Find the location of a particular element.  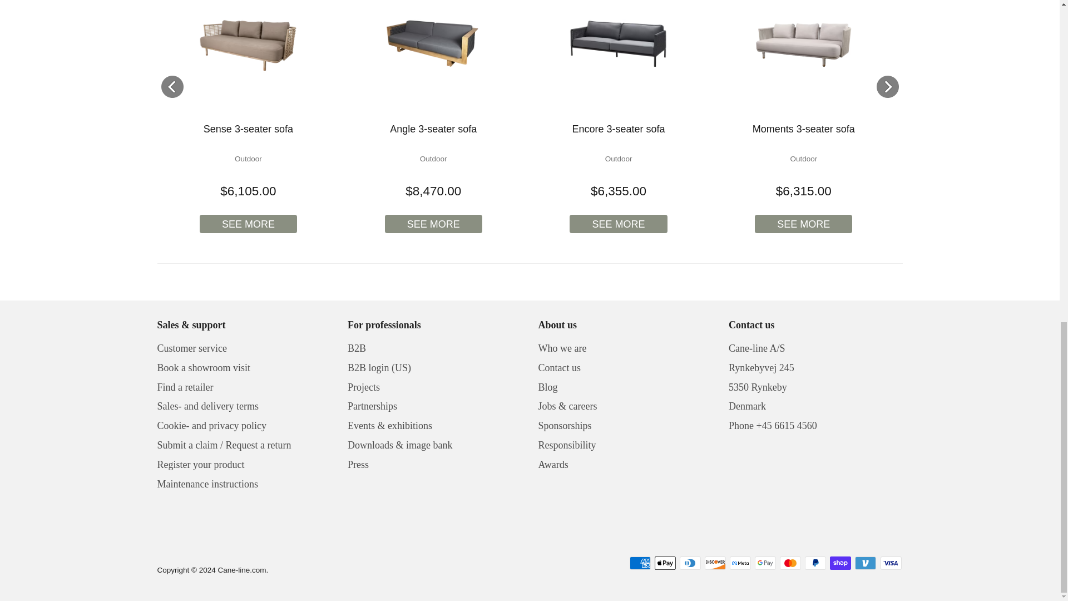

American Express is located at coordinates (640, 563).